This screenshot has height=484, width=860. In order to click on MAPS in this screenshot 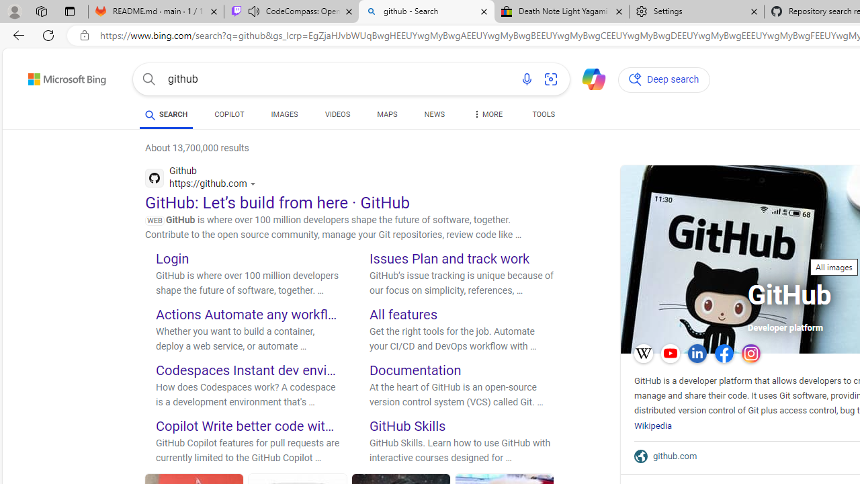, I will do `click(387, 117)`.